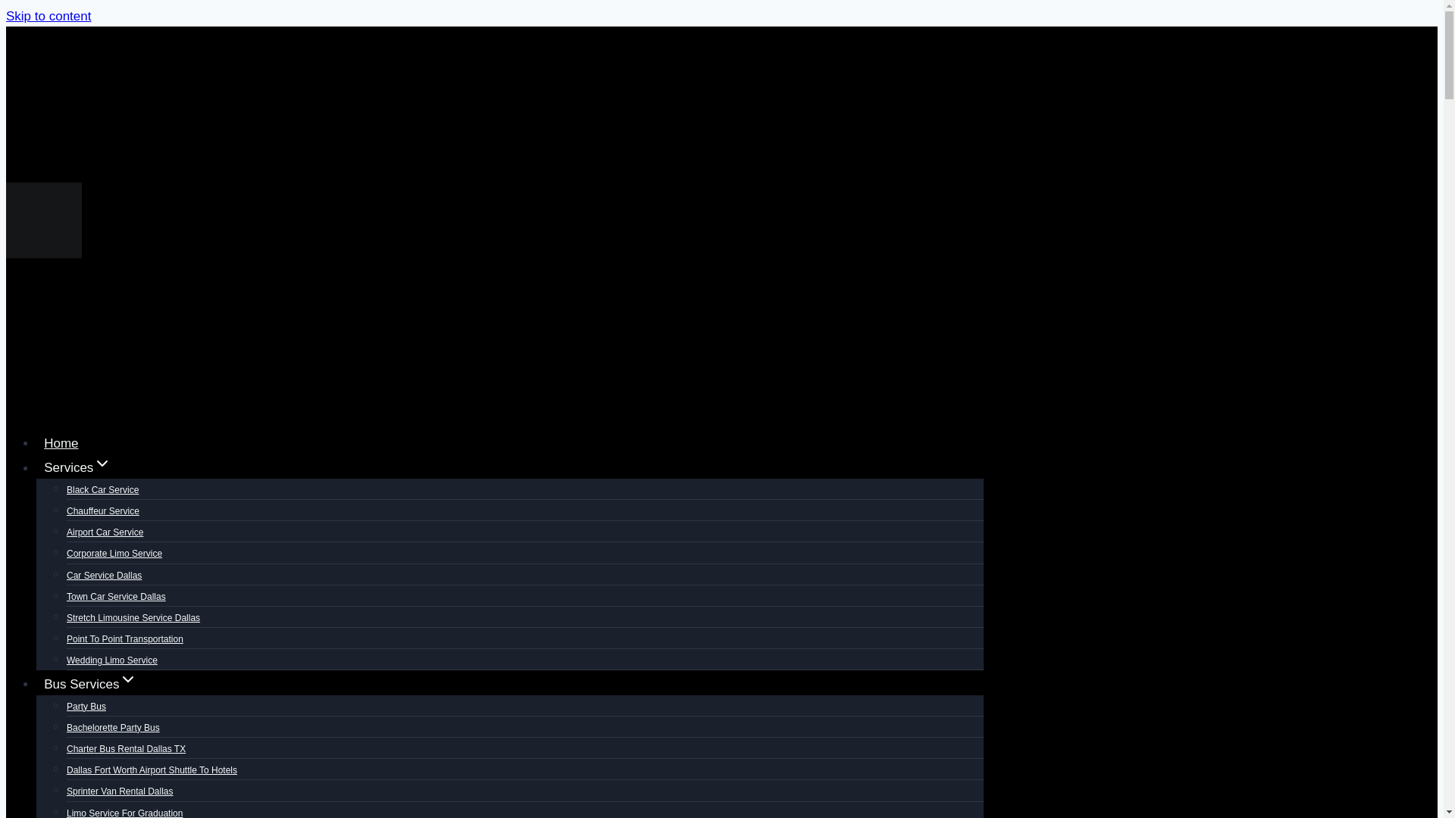 This screenshot has width=1455, height=818. I want to click on Sprinter Van Rental Dallas, so click(120, 791).